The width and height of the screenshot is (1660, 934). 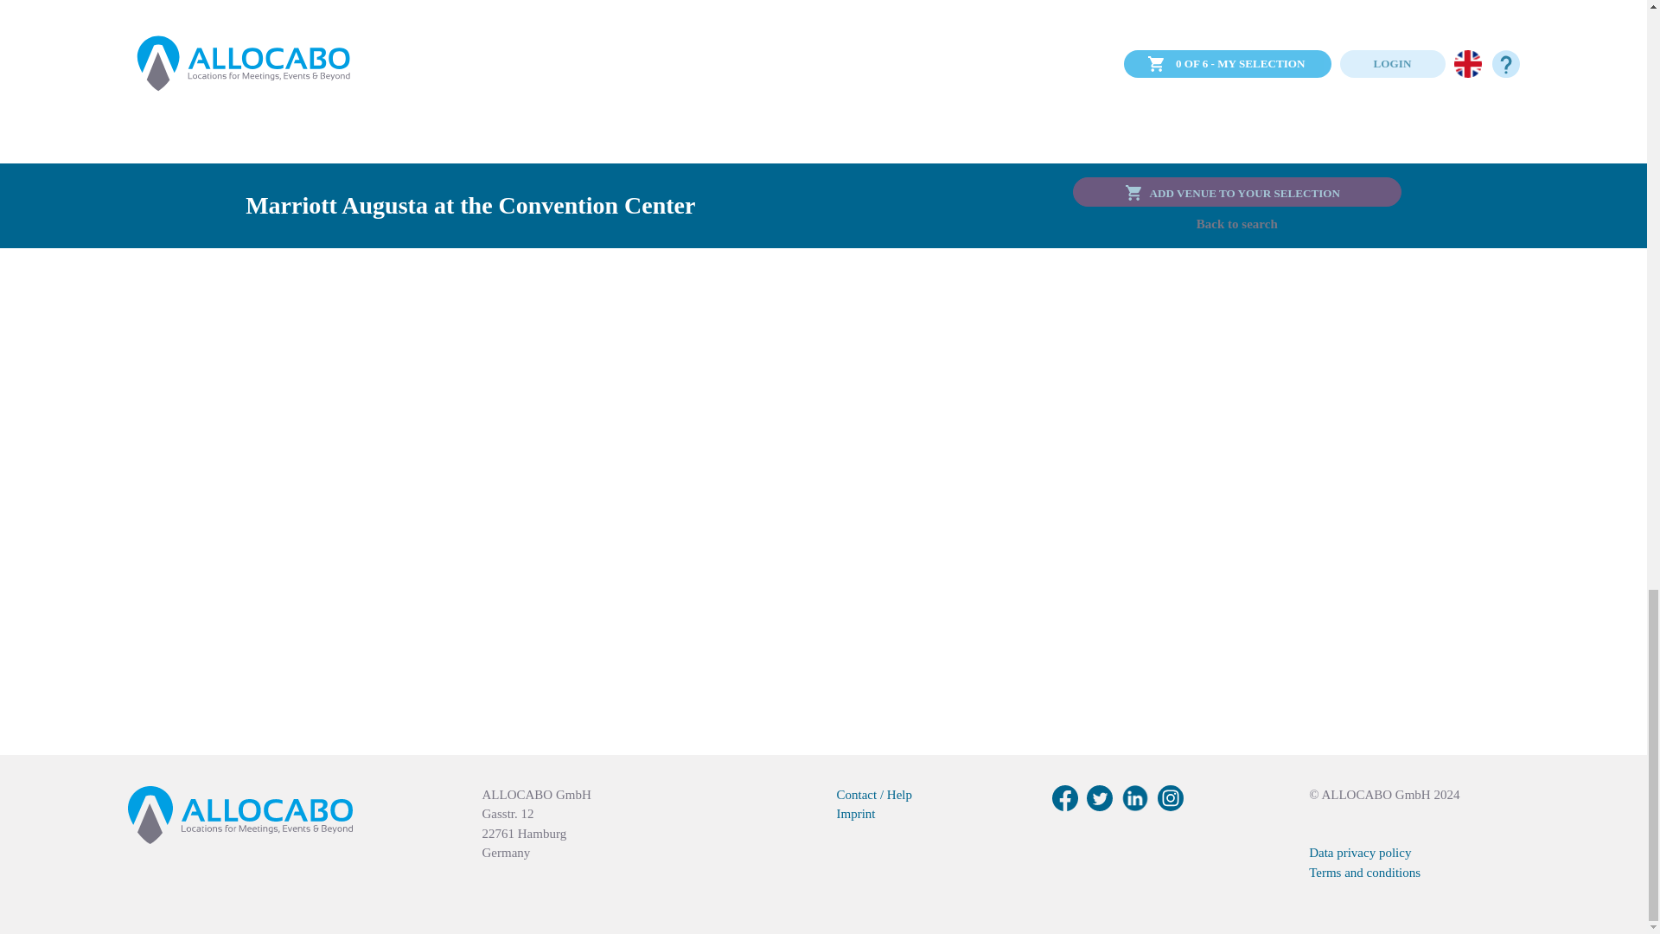 What do you see at coordinates (1364, 873) in the screenshot?
I see `Terms and conditions` at bounding box center [1364, 873].